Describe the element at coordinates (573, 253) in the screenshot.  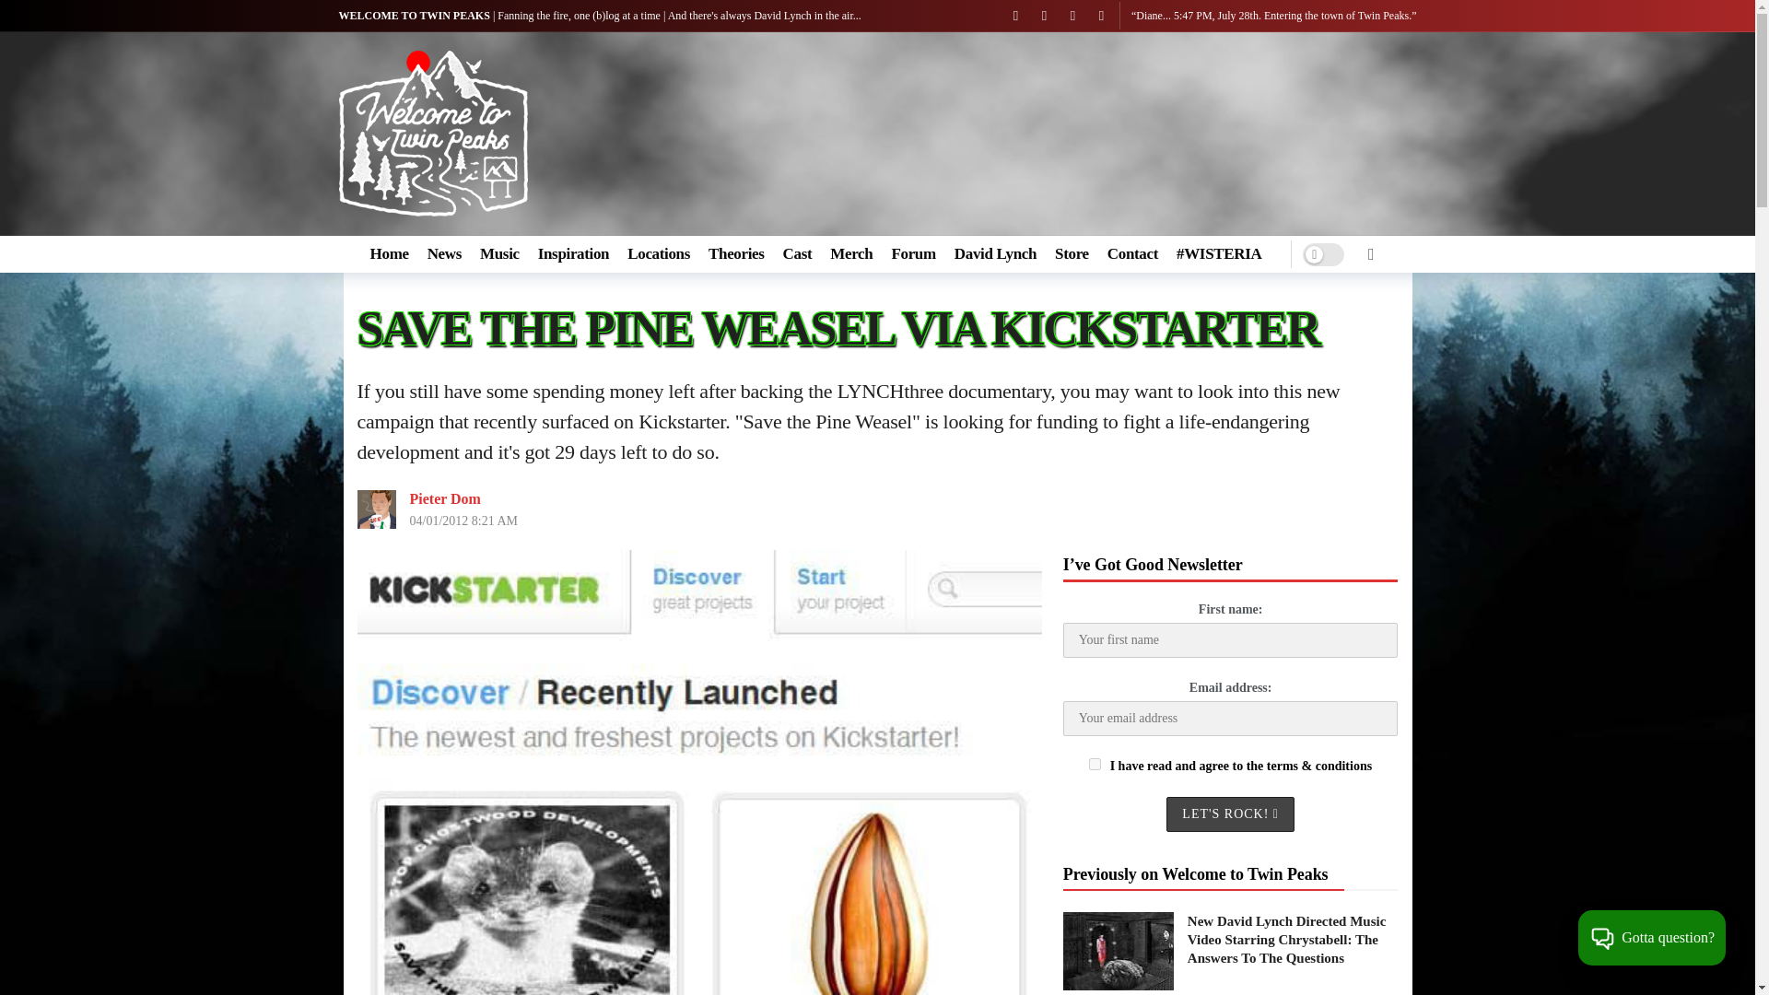
I see `Inspired by David Lynch and Twin Peaks` at that location.